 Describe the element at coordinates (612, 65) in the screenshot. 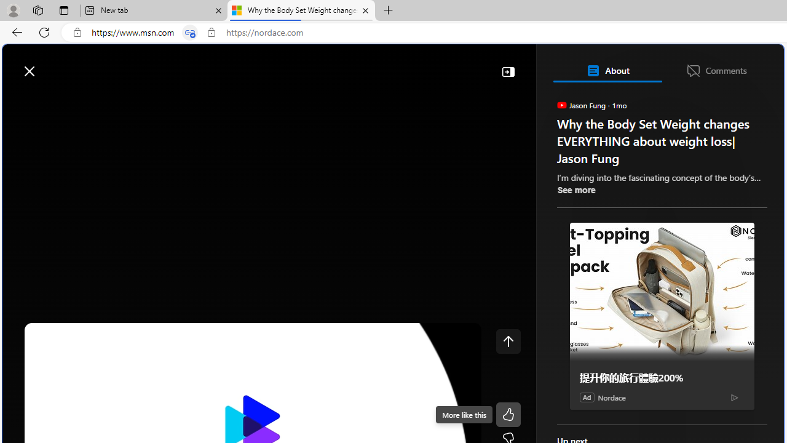

I see `Open Copilot` at that location.